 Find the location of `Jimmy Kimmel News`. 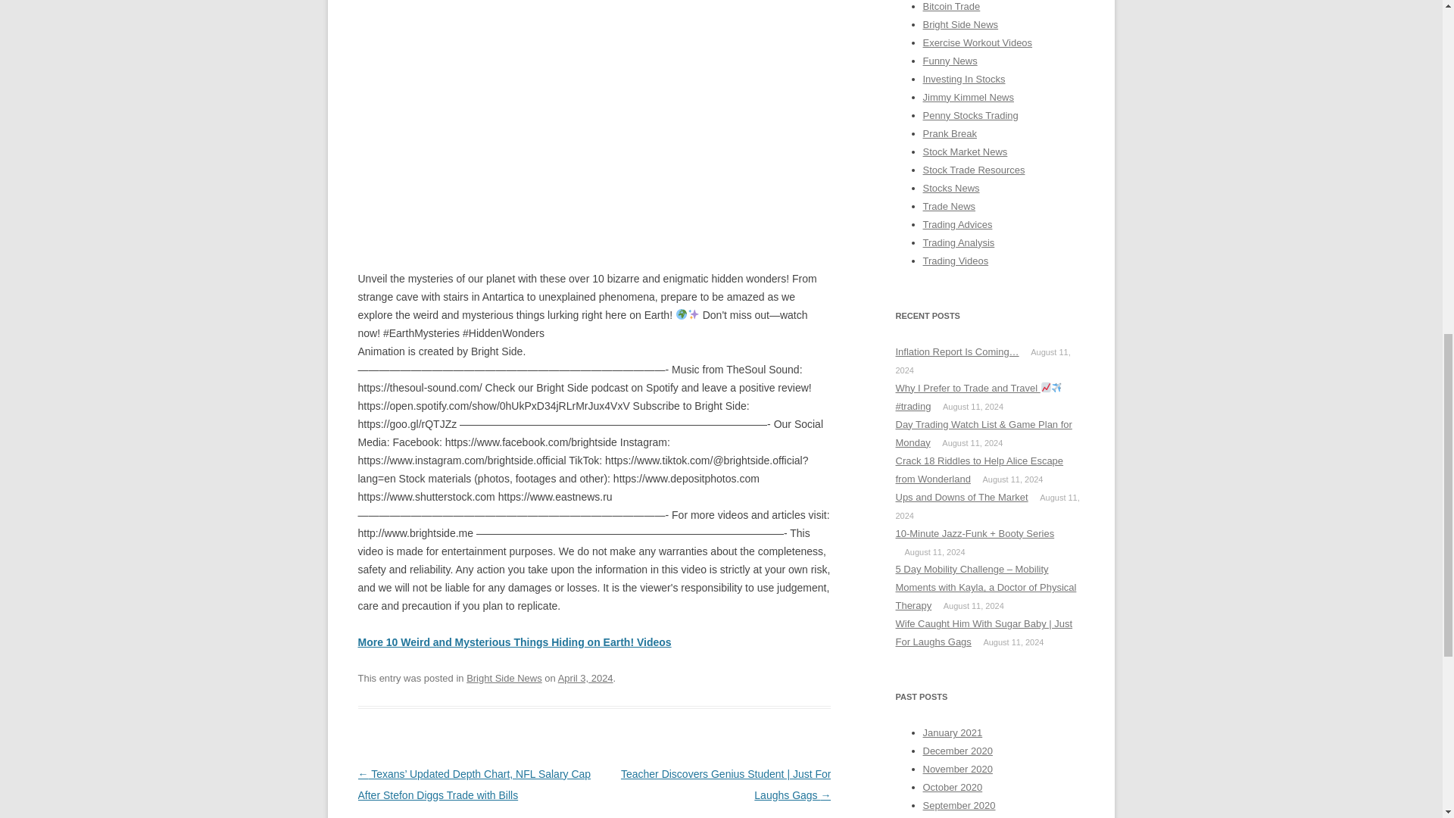

Jimmy Kimmel News is located at coordinates (968, 97).